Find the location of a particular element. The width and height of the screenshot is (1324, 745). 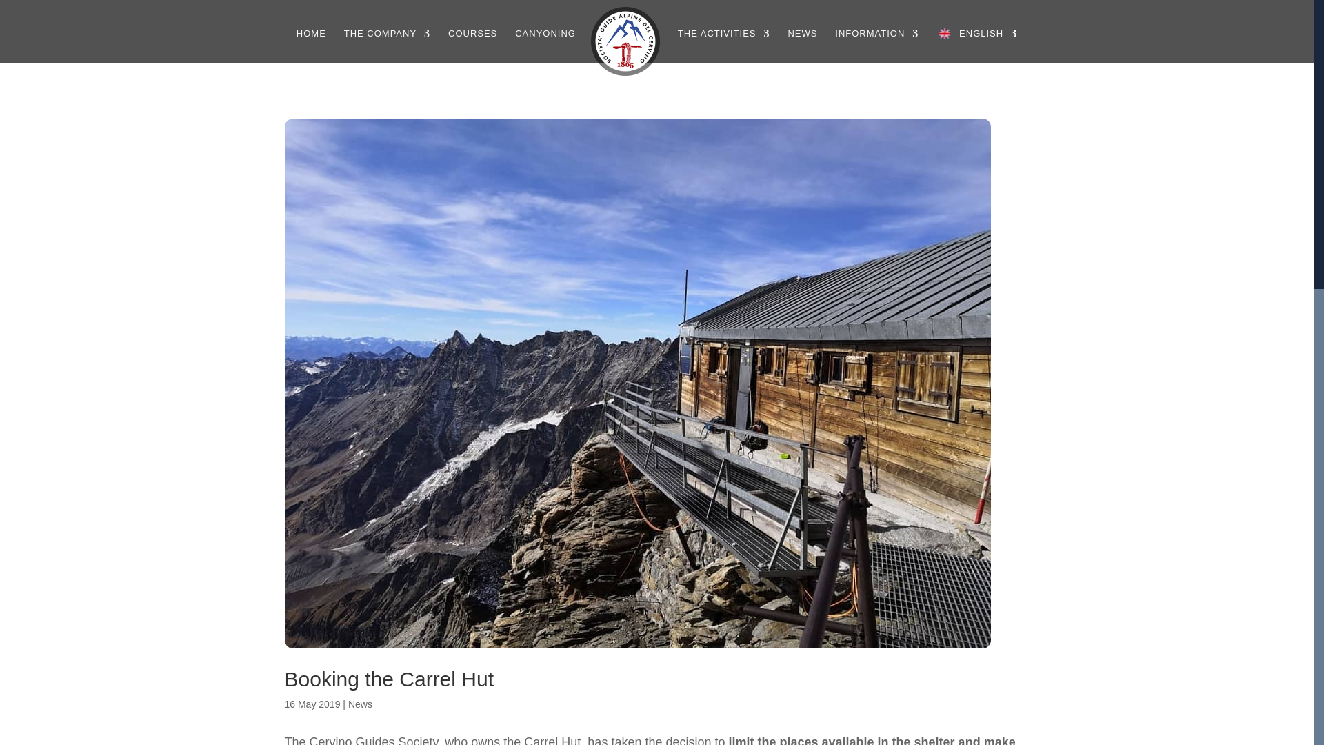

English is located at coordinates (976, 46).